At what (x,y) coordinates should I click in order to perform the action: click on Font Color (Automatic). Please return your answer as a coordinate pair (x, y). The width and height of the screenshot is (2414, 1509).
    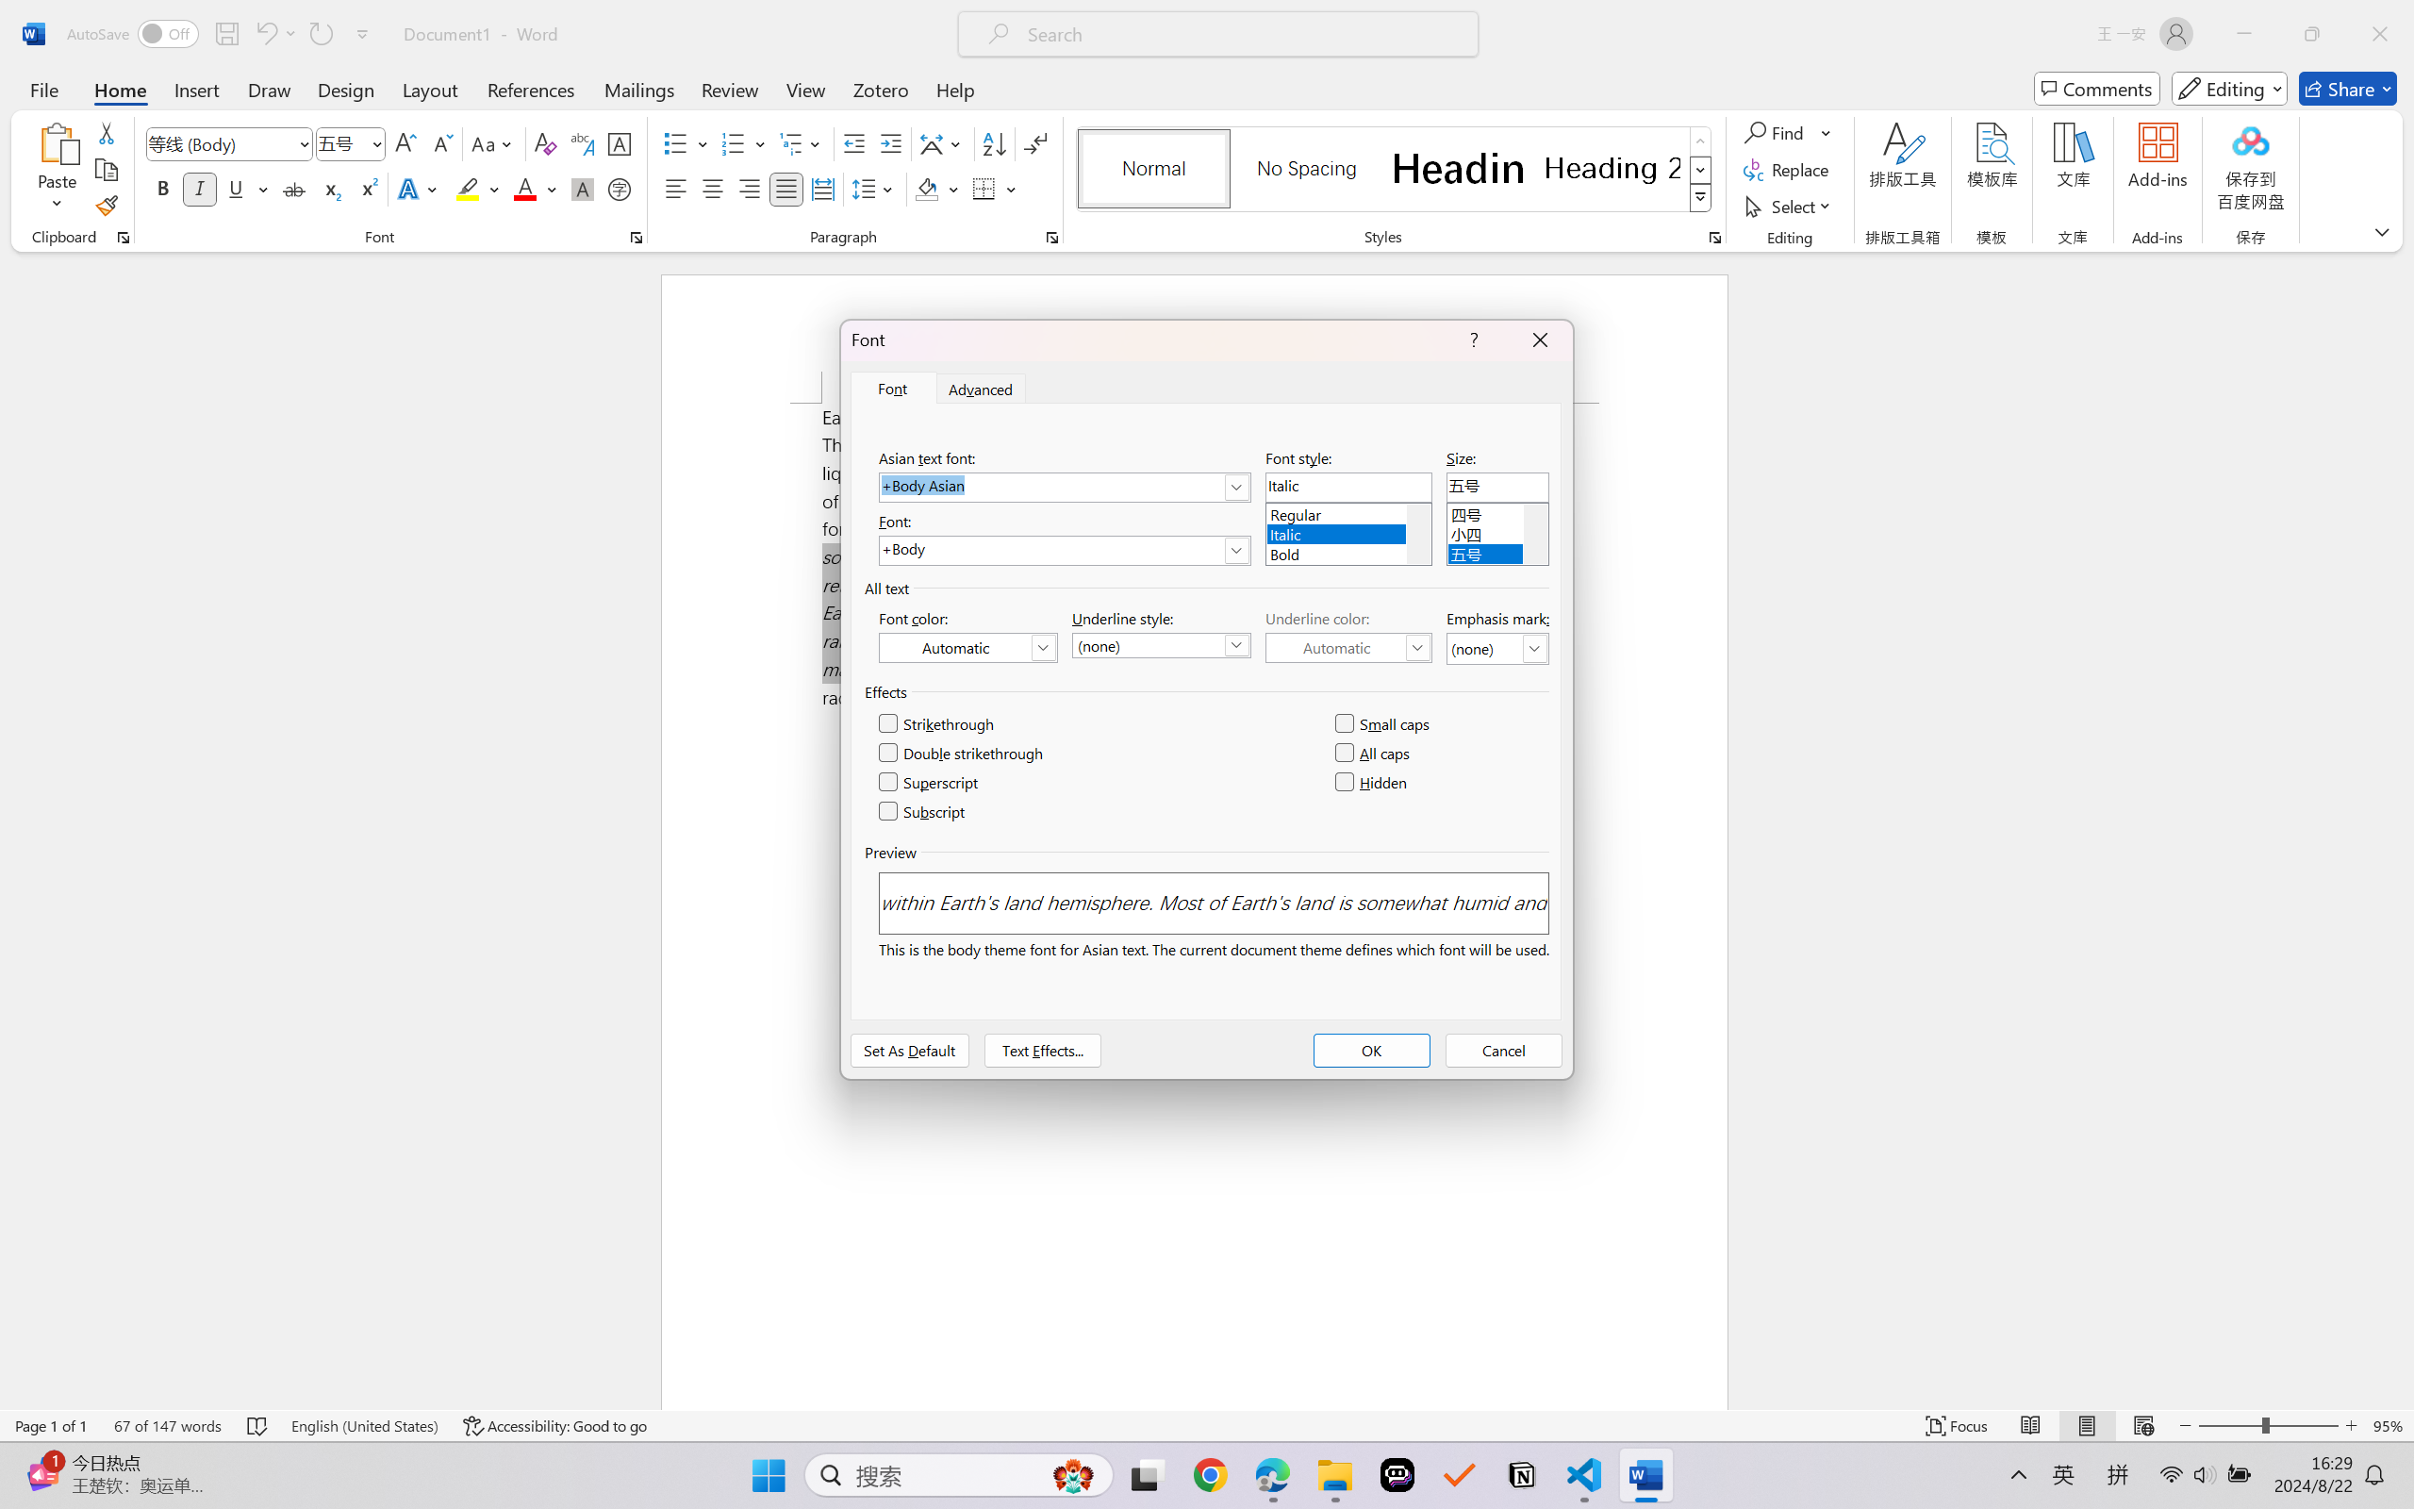
    Looking at the image, I should click on (967, 647).